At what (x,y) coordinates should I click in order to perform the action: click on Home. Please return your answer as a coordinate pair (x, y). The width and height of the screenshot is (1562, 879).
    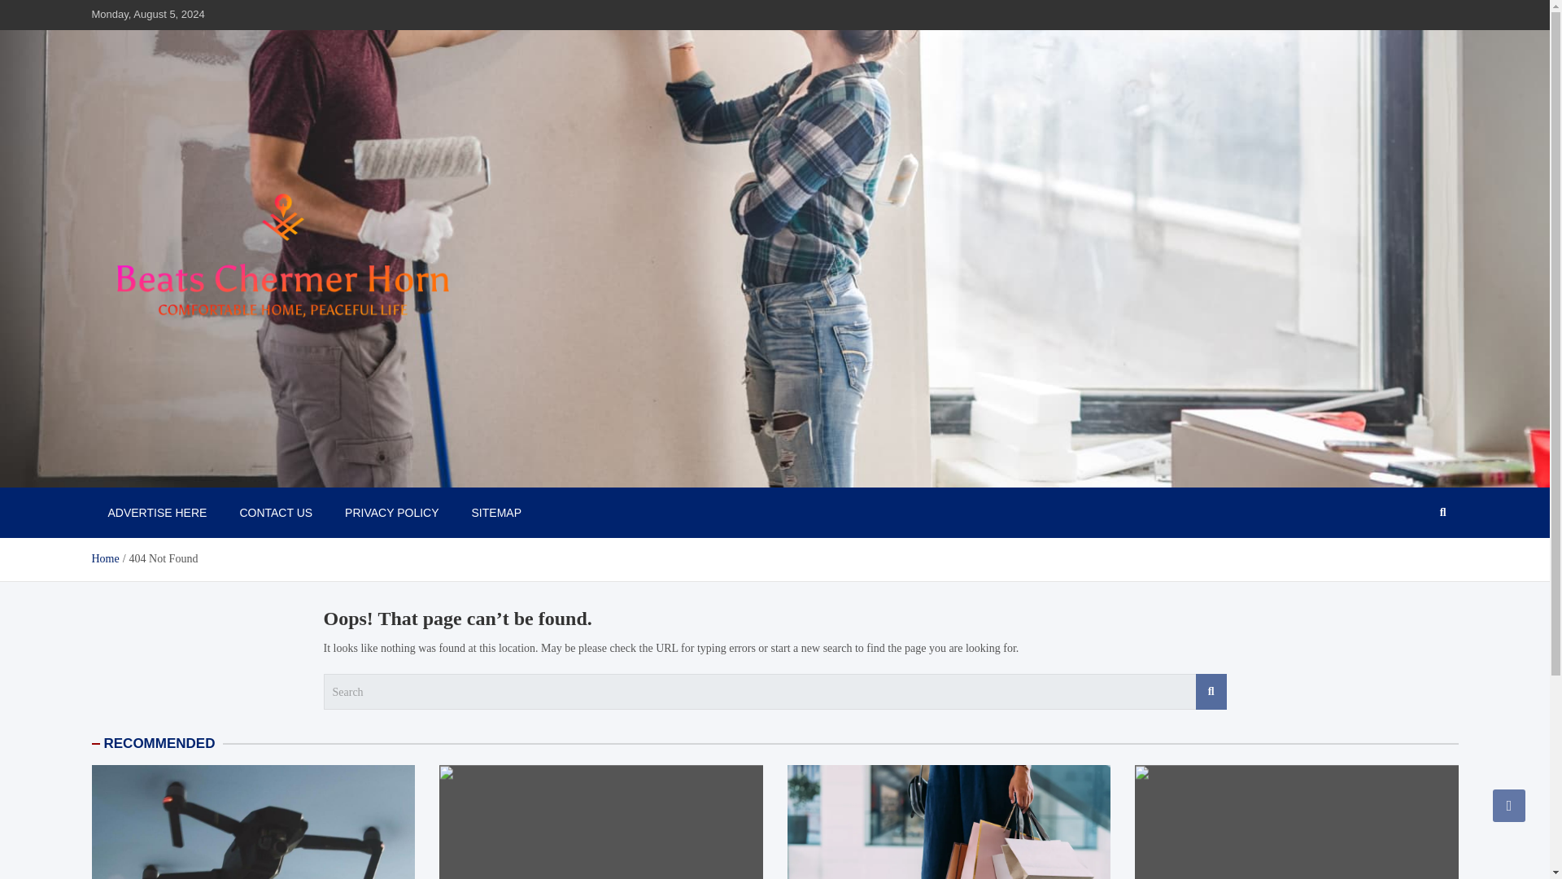
    Looking at the image, I should click on (104, 558).